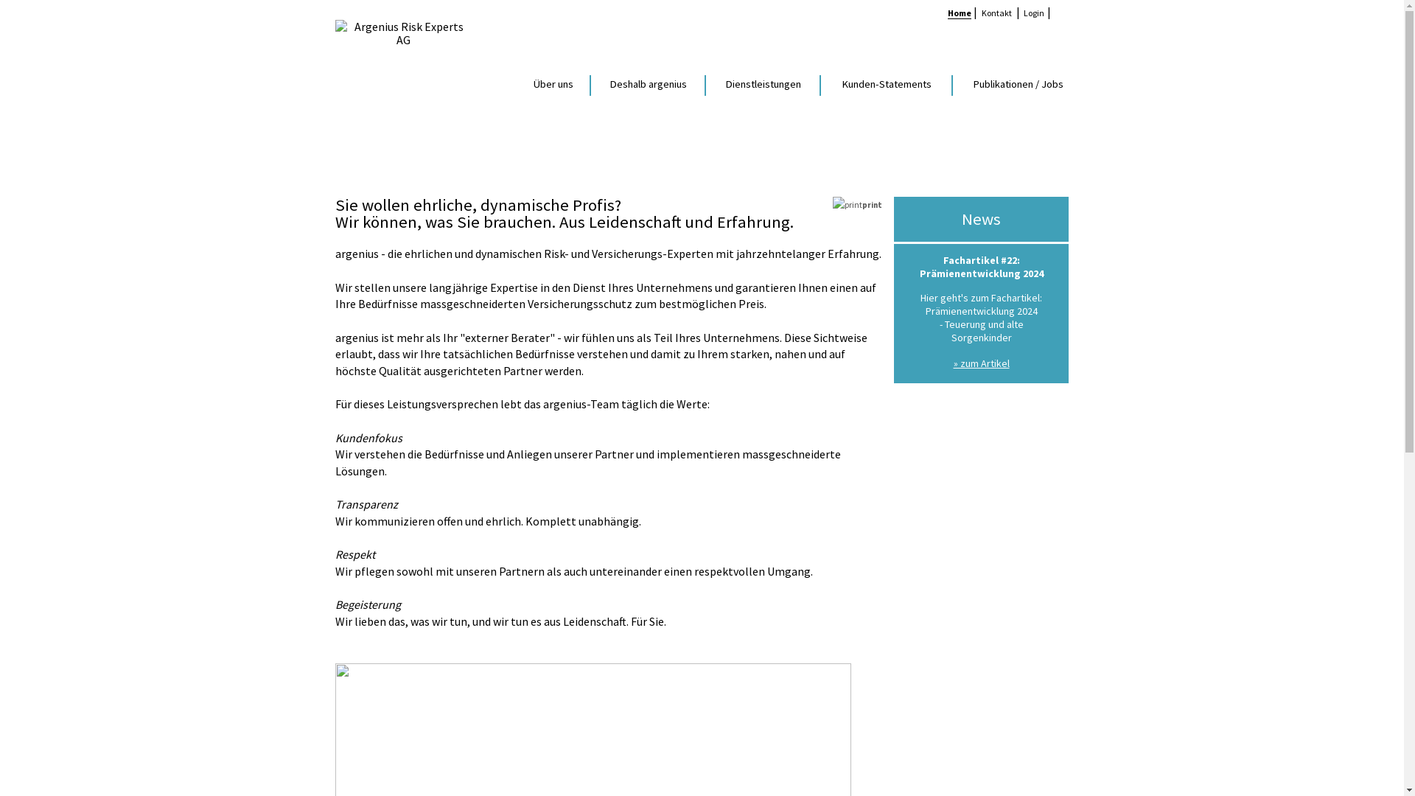  I want to click on Dienstleistungen, so click(763, 85).